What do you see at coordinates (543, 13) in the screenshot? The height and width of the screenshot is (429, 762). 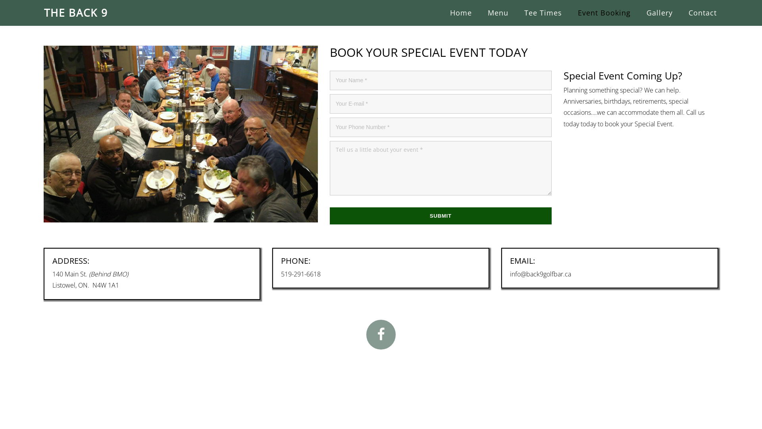 I see `Tee Times` at bounding box center [543, 13].